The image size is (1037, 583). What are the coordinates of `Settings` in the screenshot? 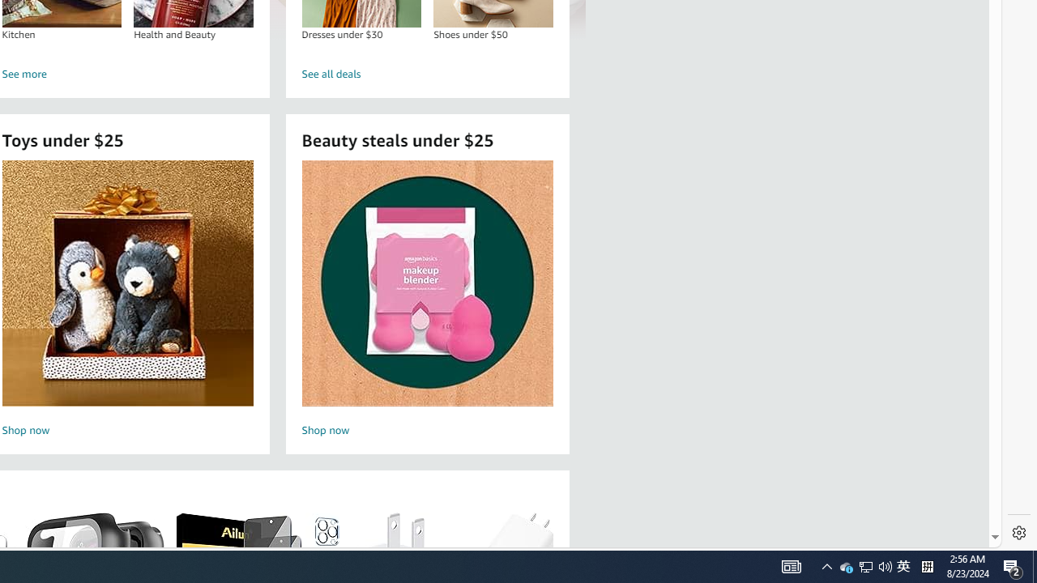 It's located at (1019, 533).